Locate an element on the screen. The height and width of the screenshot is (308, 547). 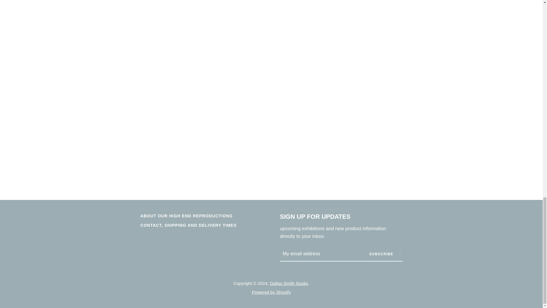
CONTACT, SHIPPING AND DELIVERY TIMES is located at coordinates (188, 225).